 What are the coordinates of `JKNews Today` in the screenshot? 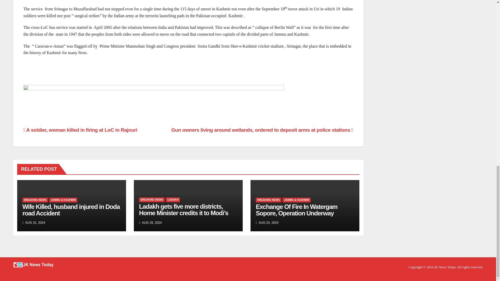 It's located at (445, 267).